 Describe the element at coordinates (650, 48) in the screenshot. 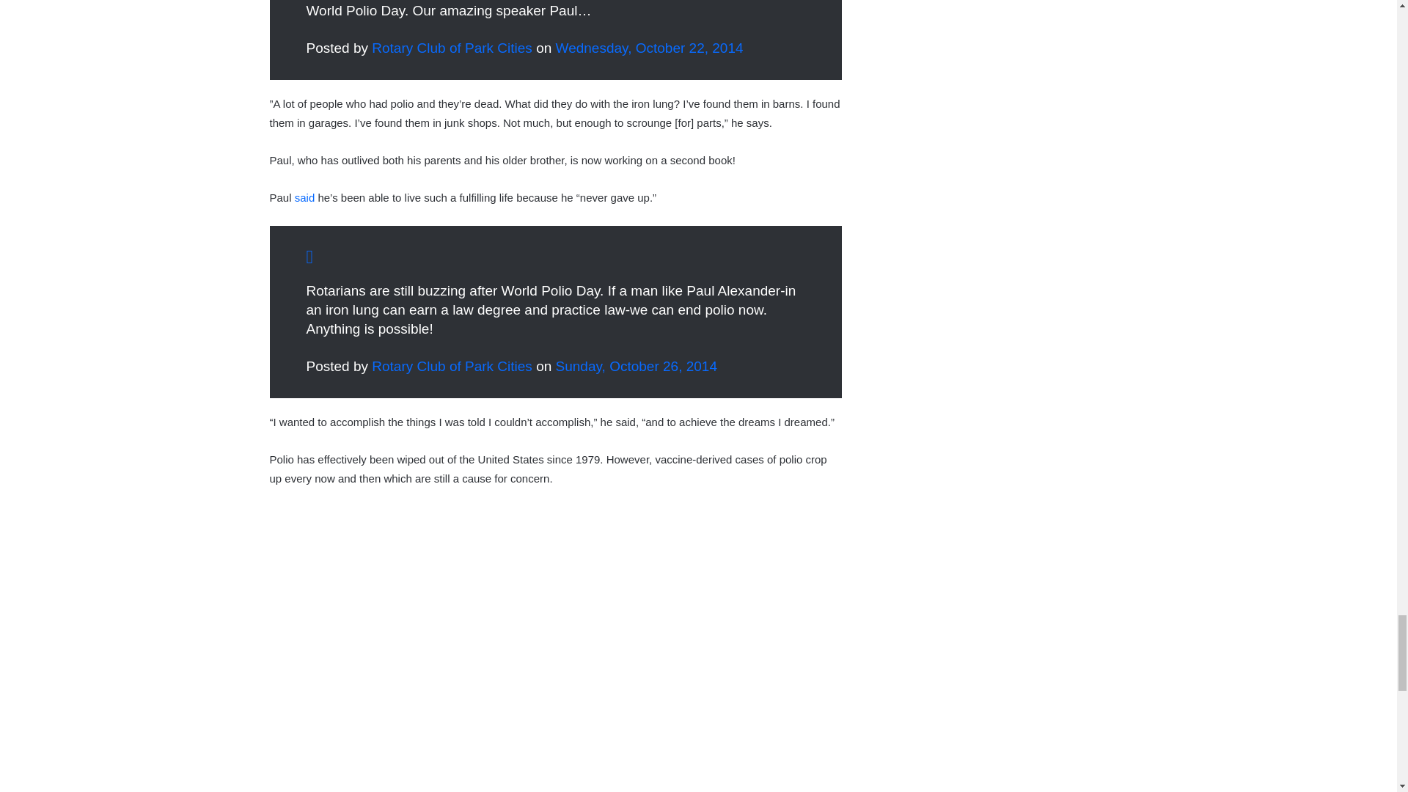

I see `Wednesday, October 22, 2014` at that location.